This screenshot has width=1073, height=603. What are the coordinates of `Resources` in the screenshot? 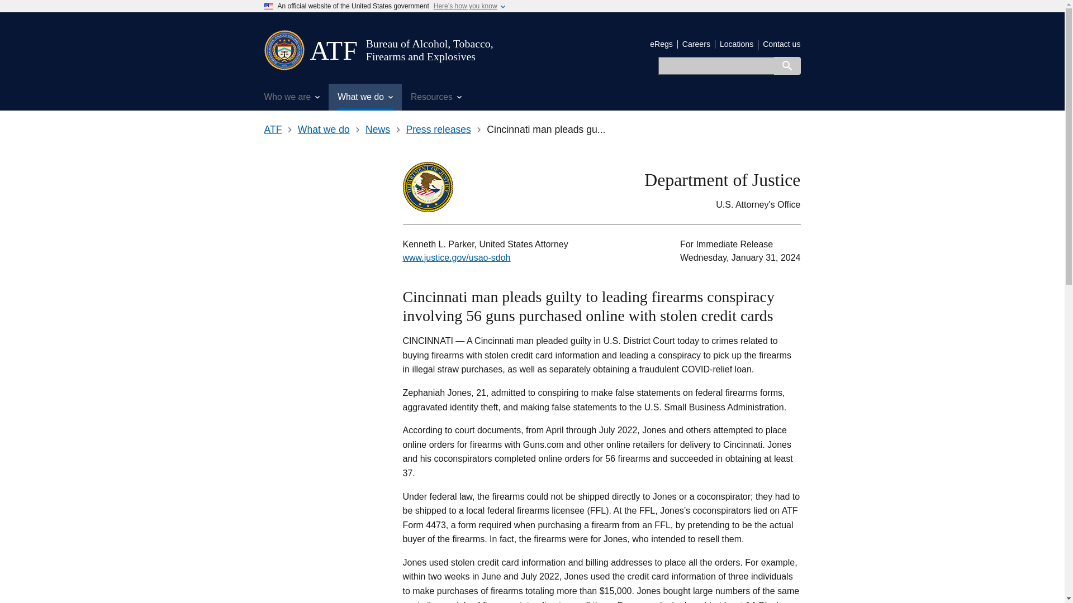 It's located at (436, 97).